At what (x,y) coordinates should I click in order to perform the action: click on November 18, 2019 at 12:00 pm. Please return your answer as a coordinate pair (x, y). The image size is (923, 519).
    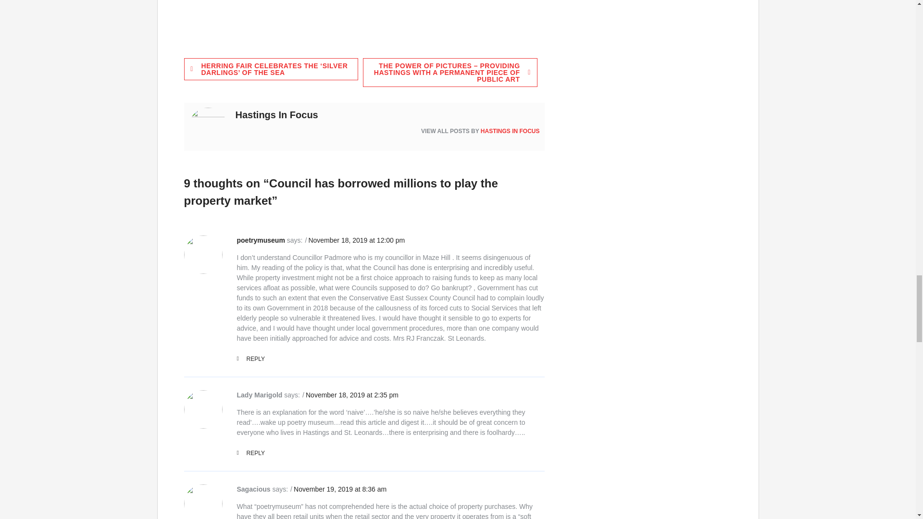
    Looking at the image, I should click on (357, 240).